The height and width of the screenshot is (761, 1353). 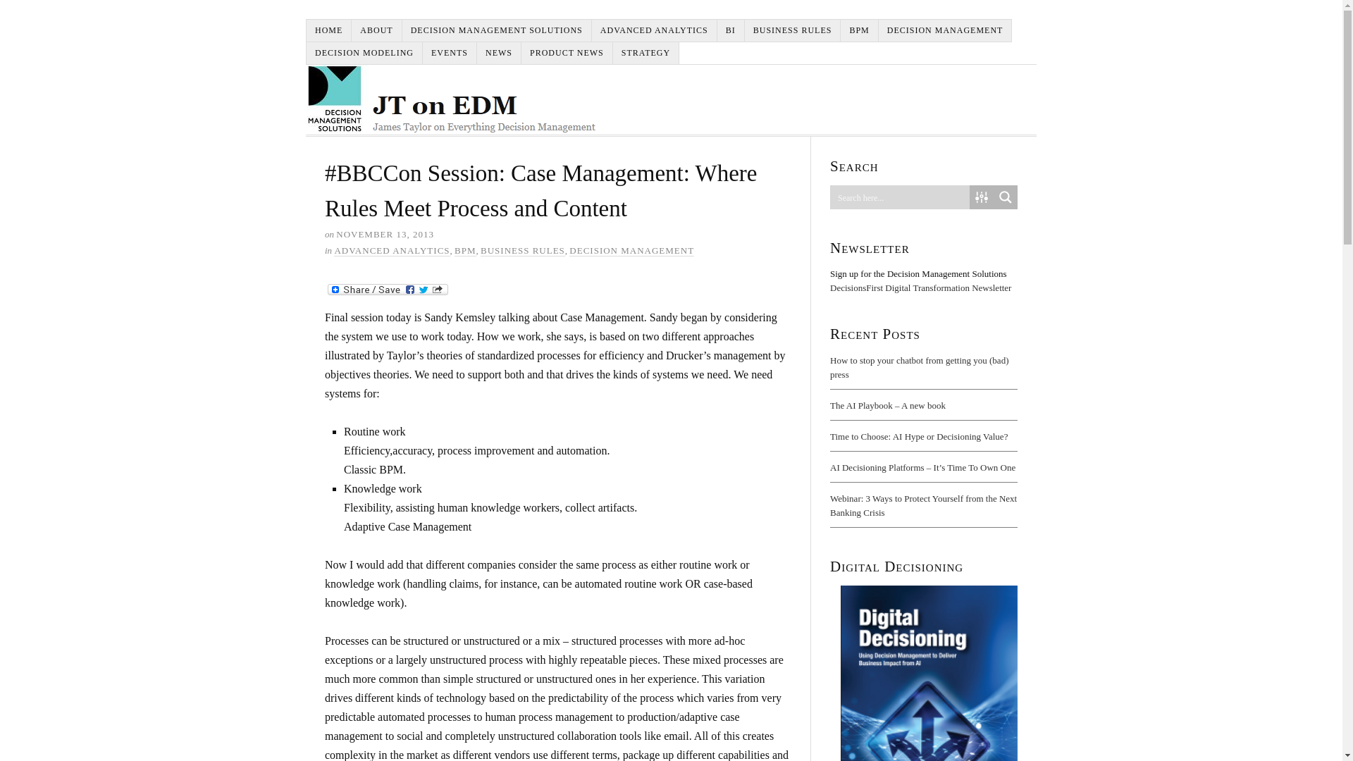 What do you see at coordinates (567, 53) in the screenshot?
I see `PRODUCT NEWS` at bounding box center [567, 53].